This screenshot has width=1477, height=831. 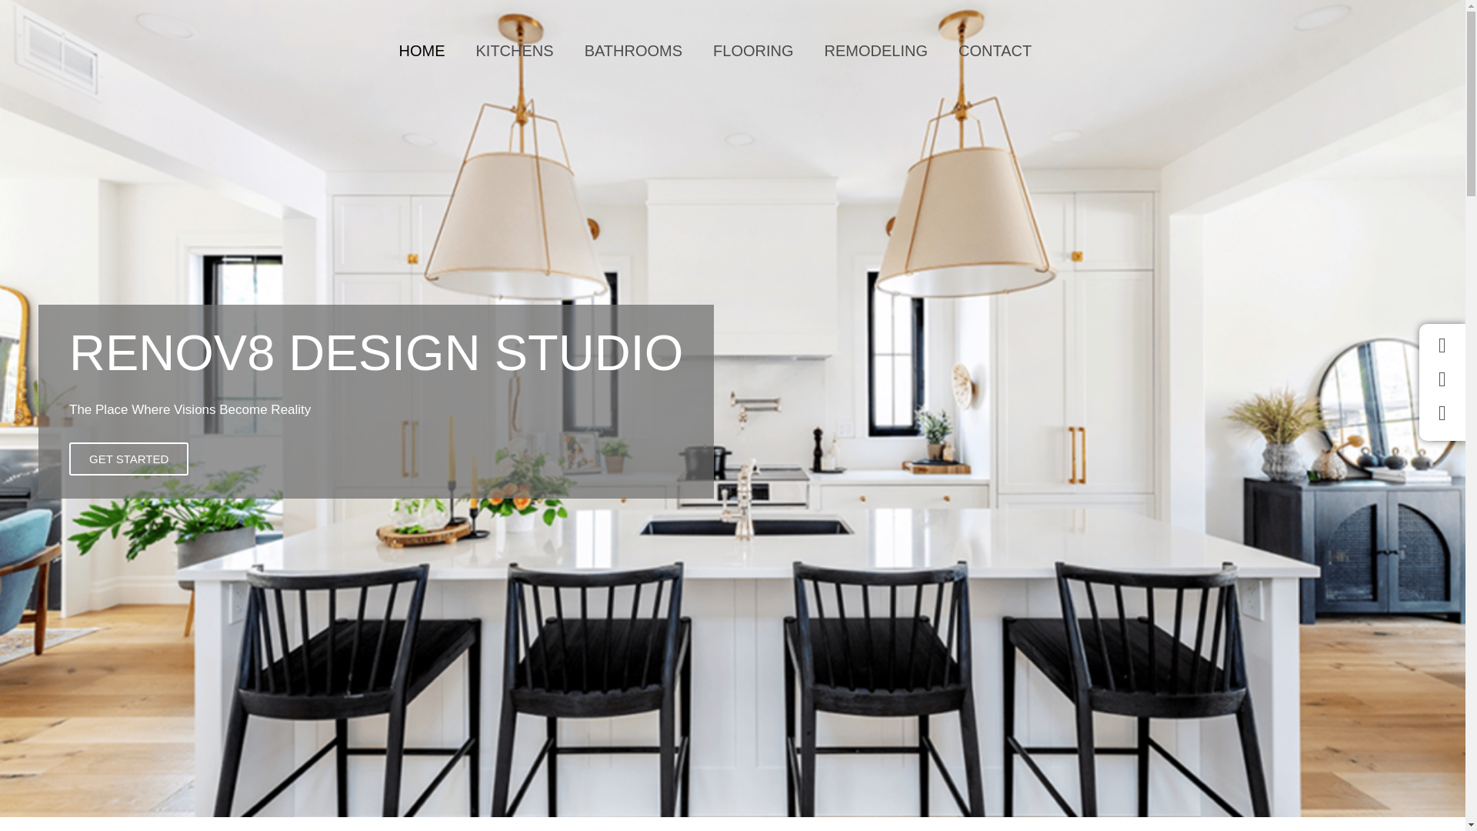 I want to click on HOME, so click(x=421, y=51).